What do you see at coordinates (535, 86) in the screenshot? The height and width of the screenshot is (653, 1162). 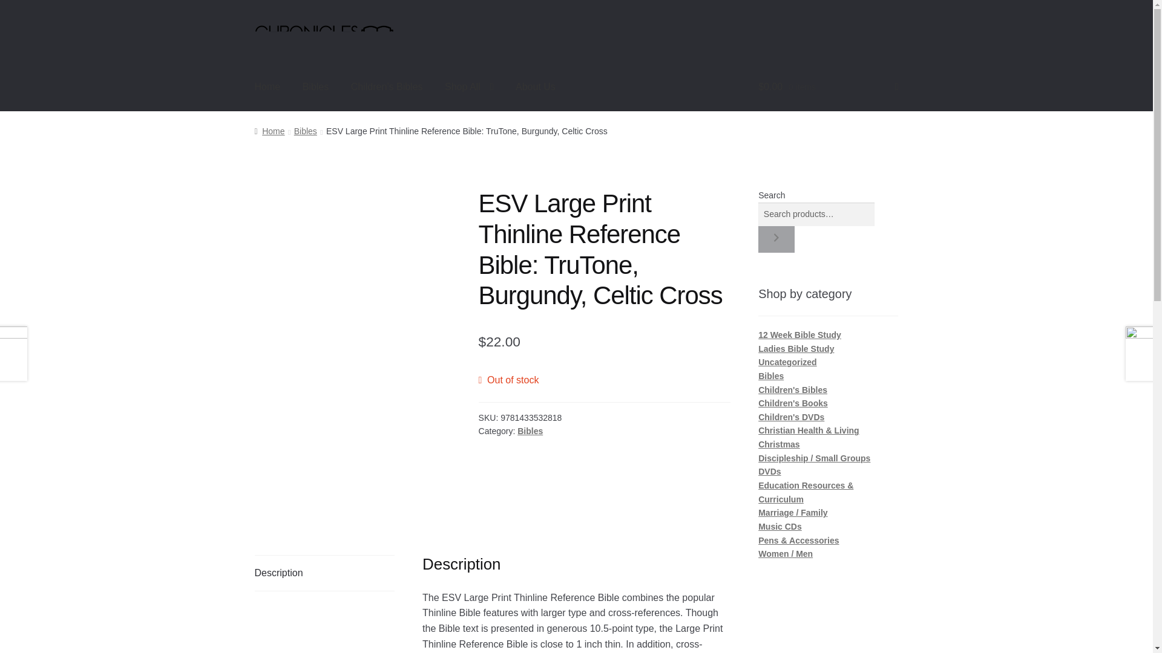 I see `About Us` at bounding box center [535, 86].